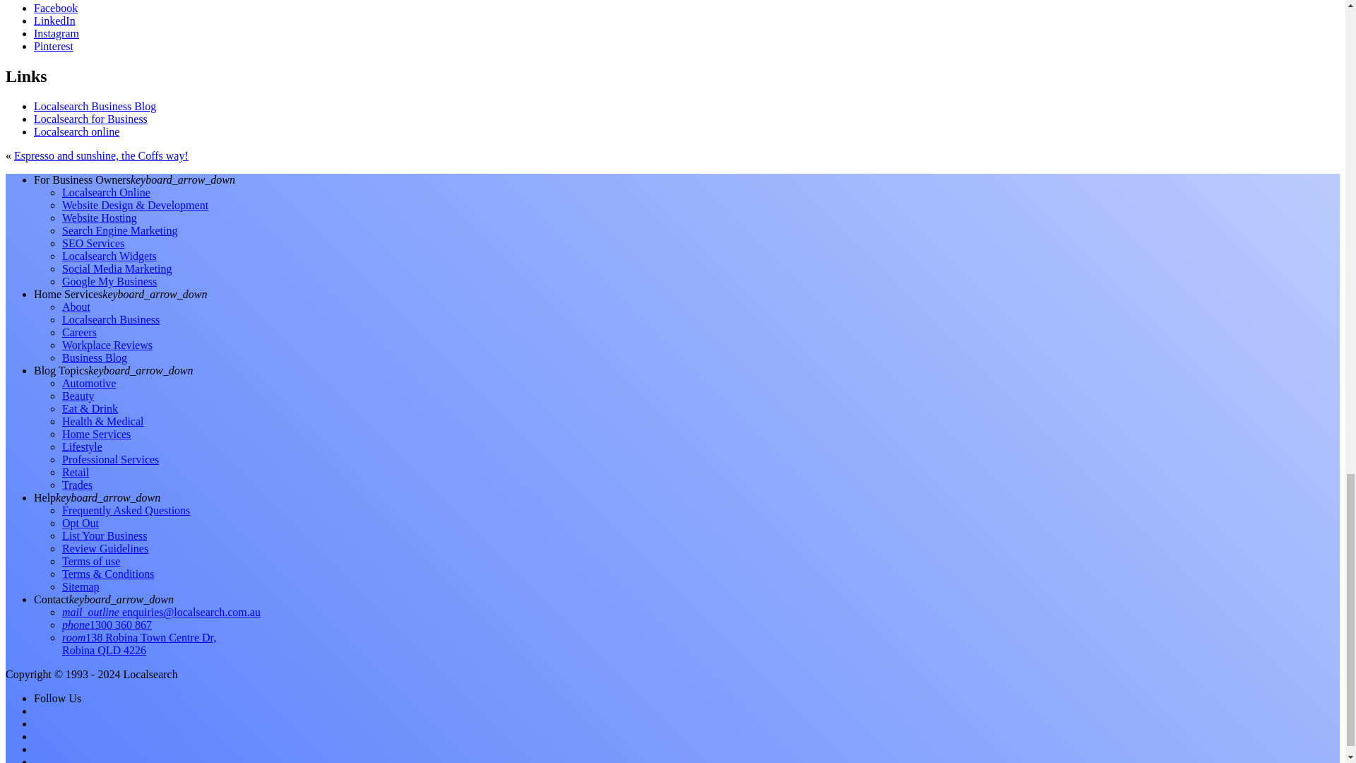 This screenshot has width=1356, height=763. I want to click on Localsearch Online, so click(106, 192).